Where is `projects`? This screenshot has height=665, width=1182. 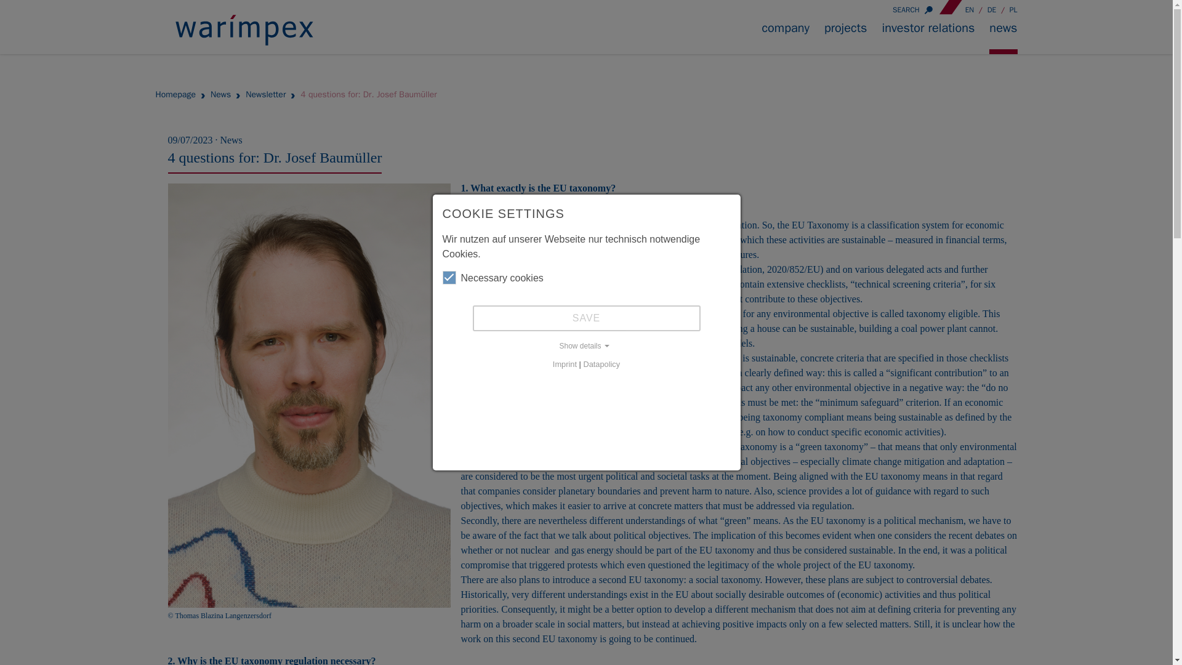
projects is located at coordinates (846, 37).